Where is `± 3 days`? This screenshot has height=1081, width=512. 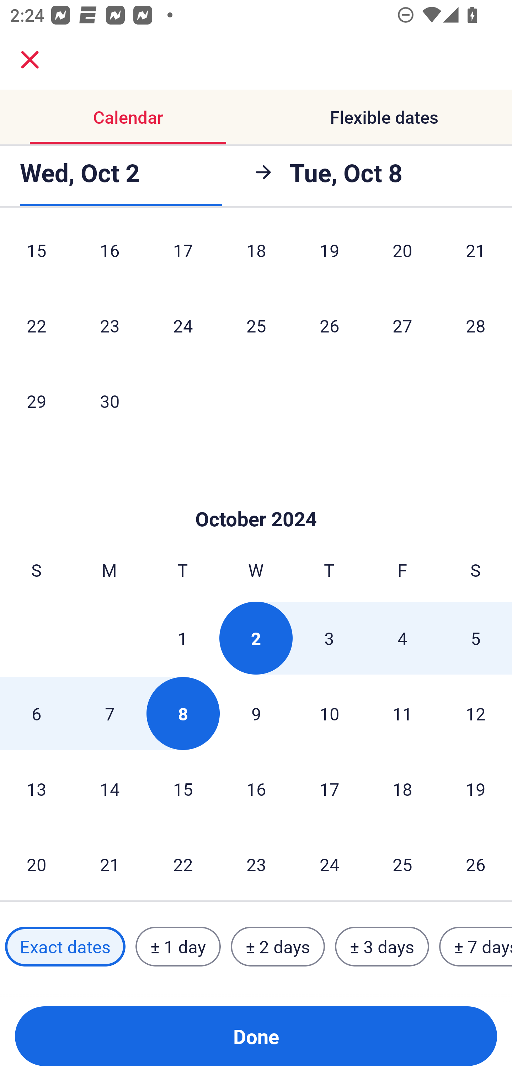
± 3 days is located at coordinates (382, 946).